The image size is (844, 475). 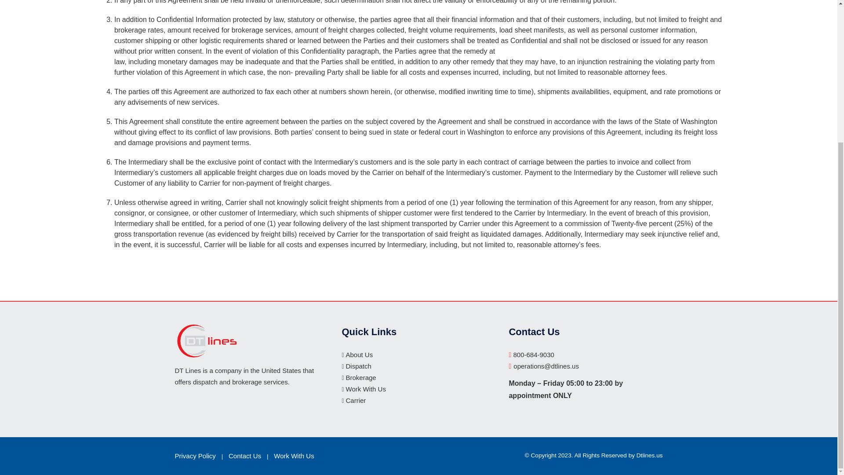 What do you see at coordinates (365, 389) in the screenshot?
I see `Work With Us` at bounding box center [365, 389].